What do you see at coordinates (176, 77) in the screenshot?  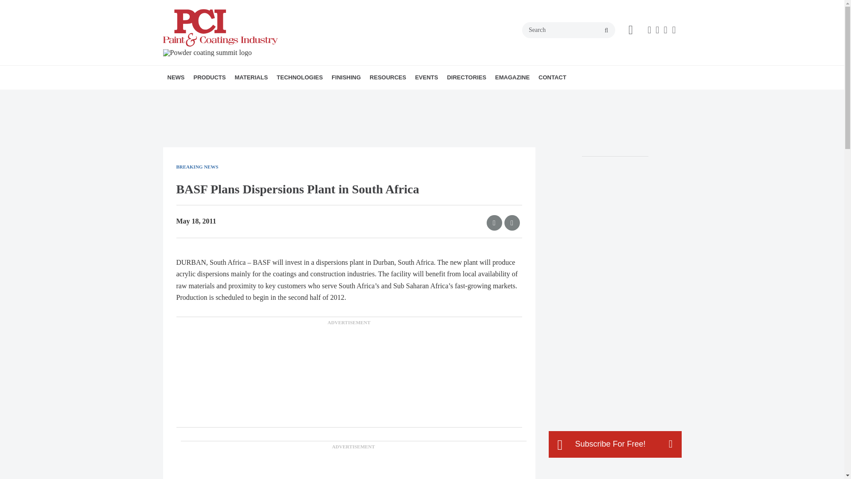 I see `NEWS` at bounding box center [176, 77].